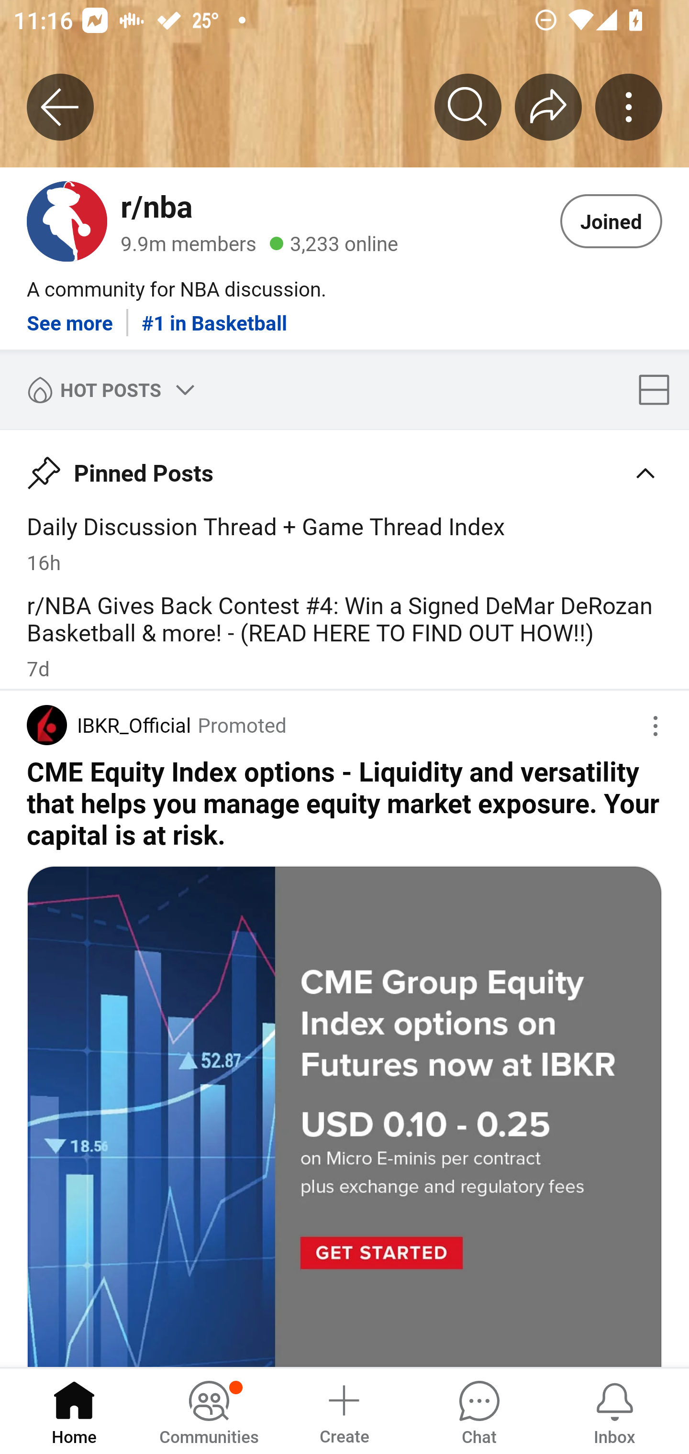 This screenshot has width=689, height=1454. Describe the element at coordinates (344, 543) in the screenshot. I see `Daily Discussion Thread + Game Thread Index 16h` at that location.